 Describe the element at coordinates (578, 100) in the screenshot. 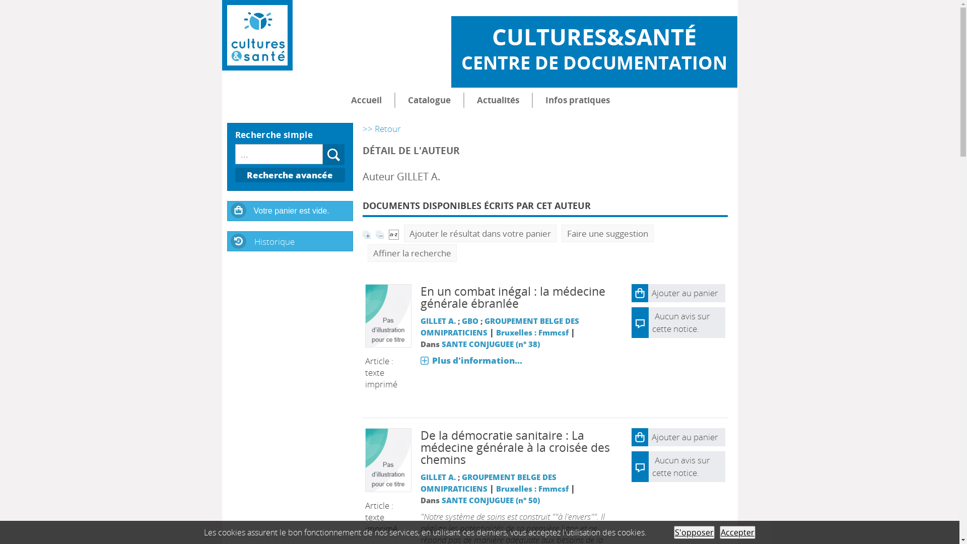

I see `Infos pratiques` at that location.